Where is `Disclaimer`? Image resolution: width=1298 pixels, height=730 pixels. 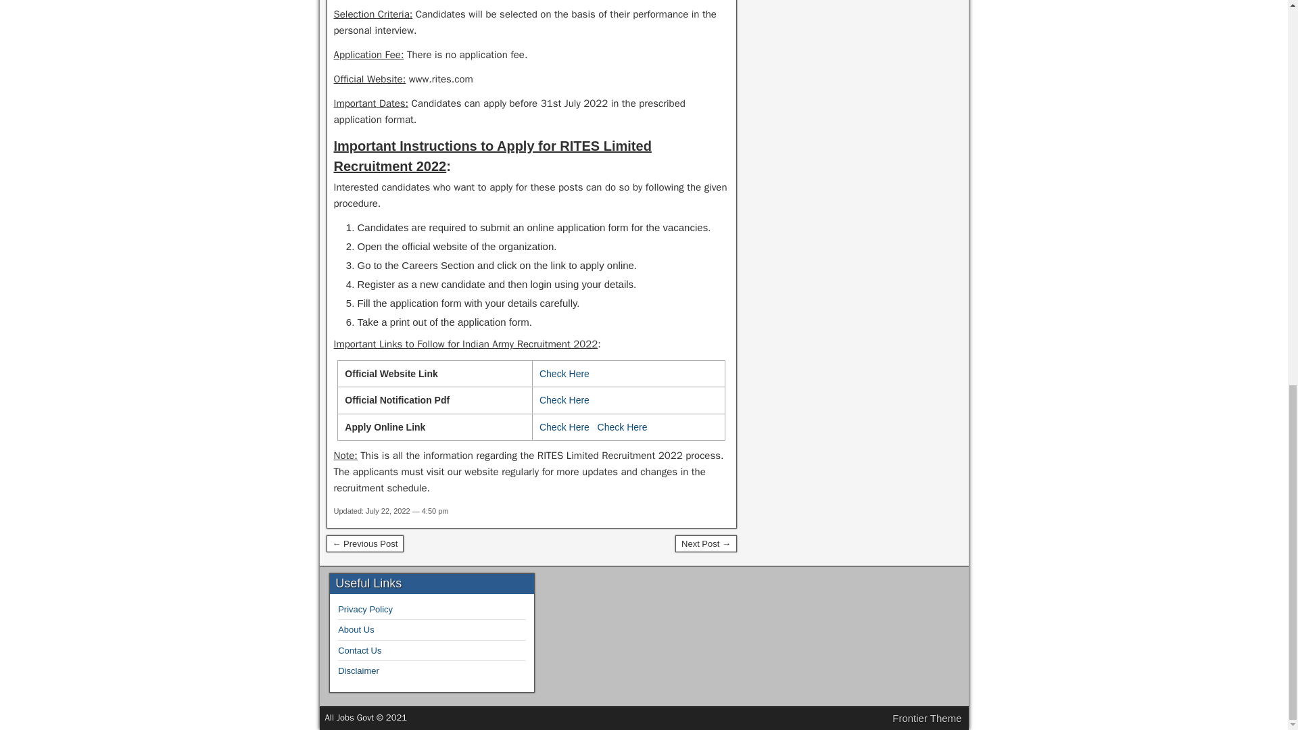 Disclaimer is located at coordinates (358, 671).